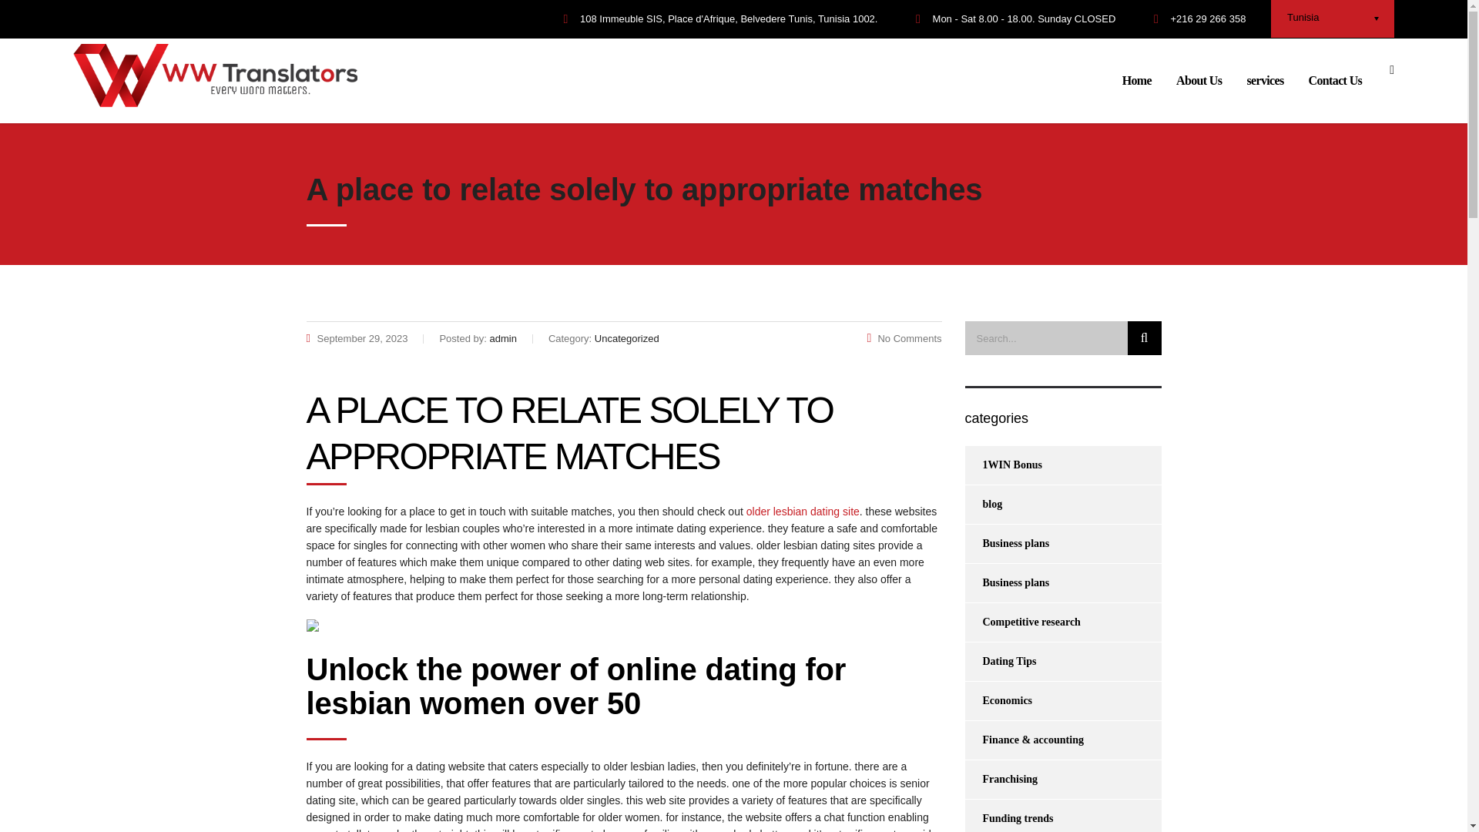 This screenshot has width=1479, height=832. I want to click on Home, so click(1137, 81).